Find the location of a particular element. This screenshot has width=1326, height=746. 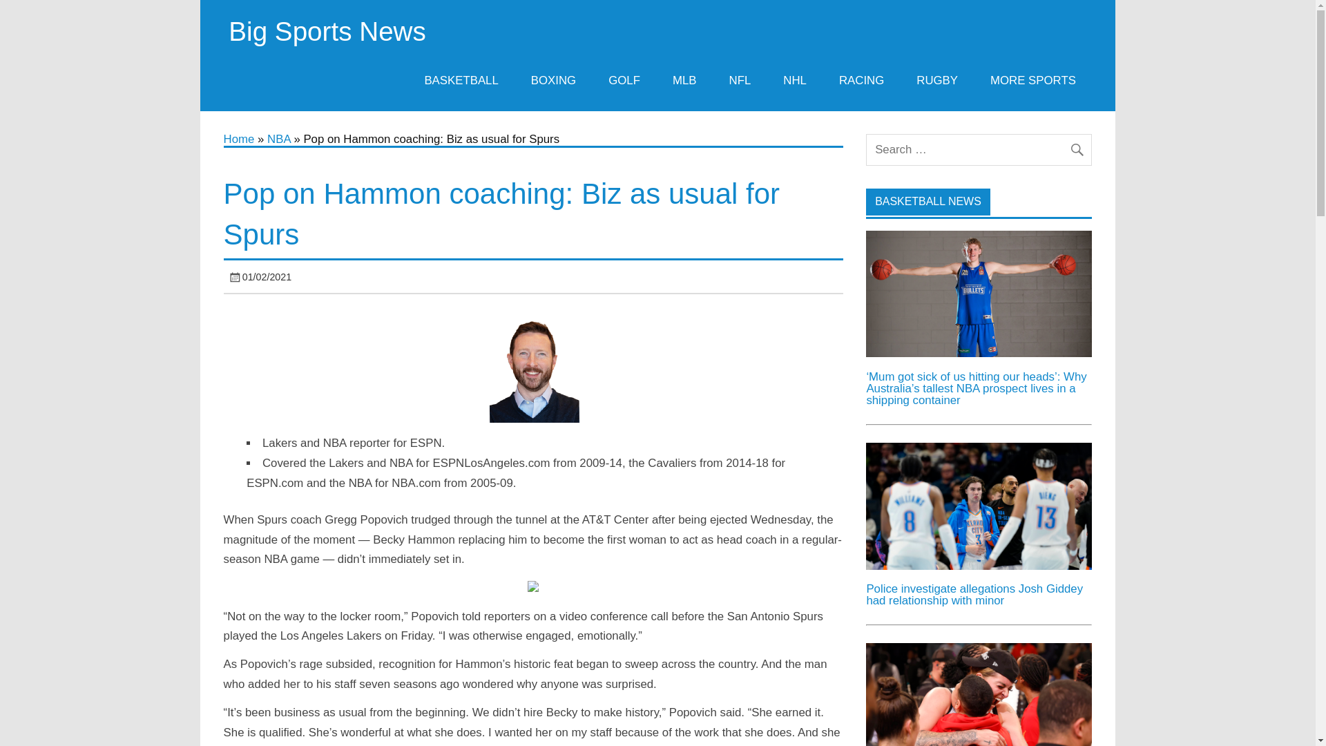

BOXING is located at coordinates (552, 80).